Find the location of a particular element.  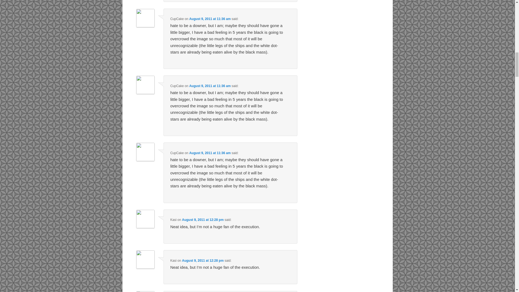

August 9, 2011 at 11:36 am is located at coordinates (210, 153).